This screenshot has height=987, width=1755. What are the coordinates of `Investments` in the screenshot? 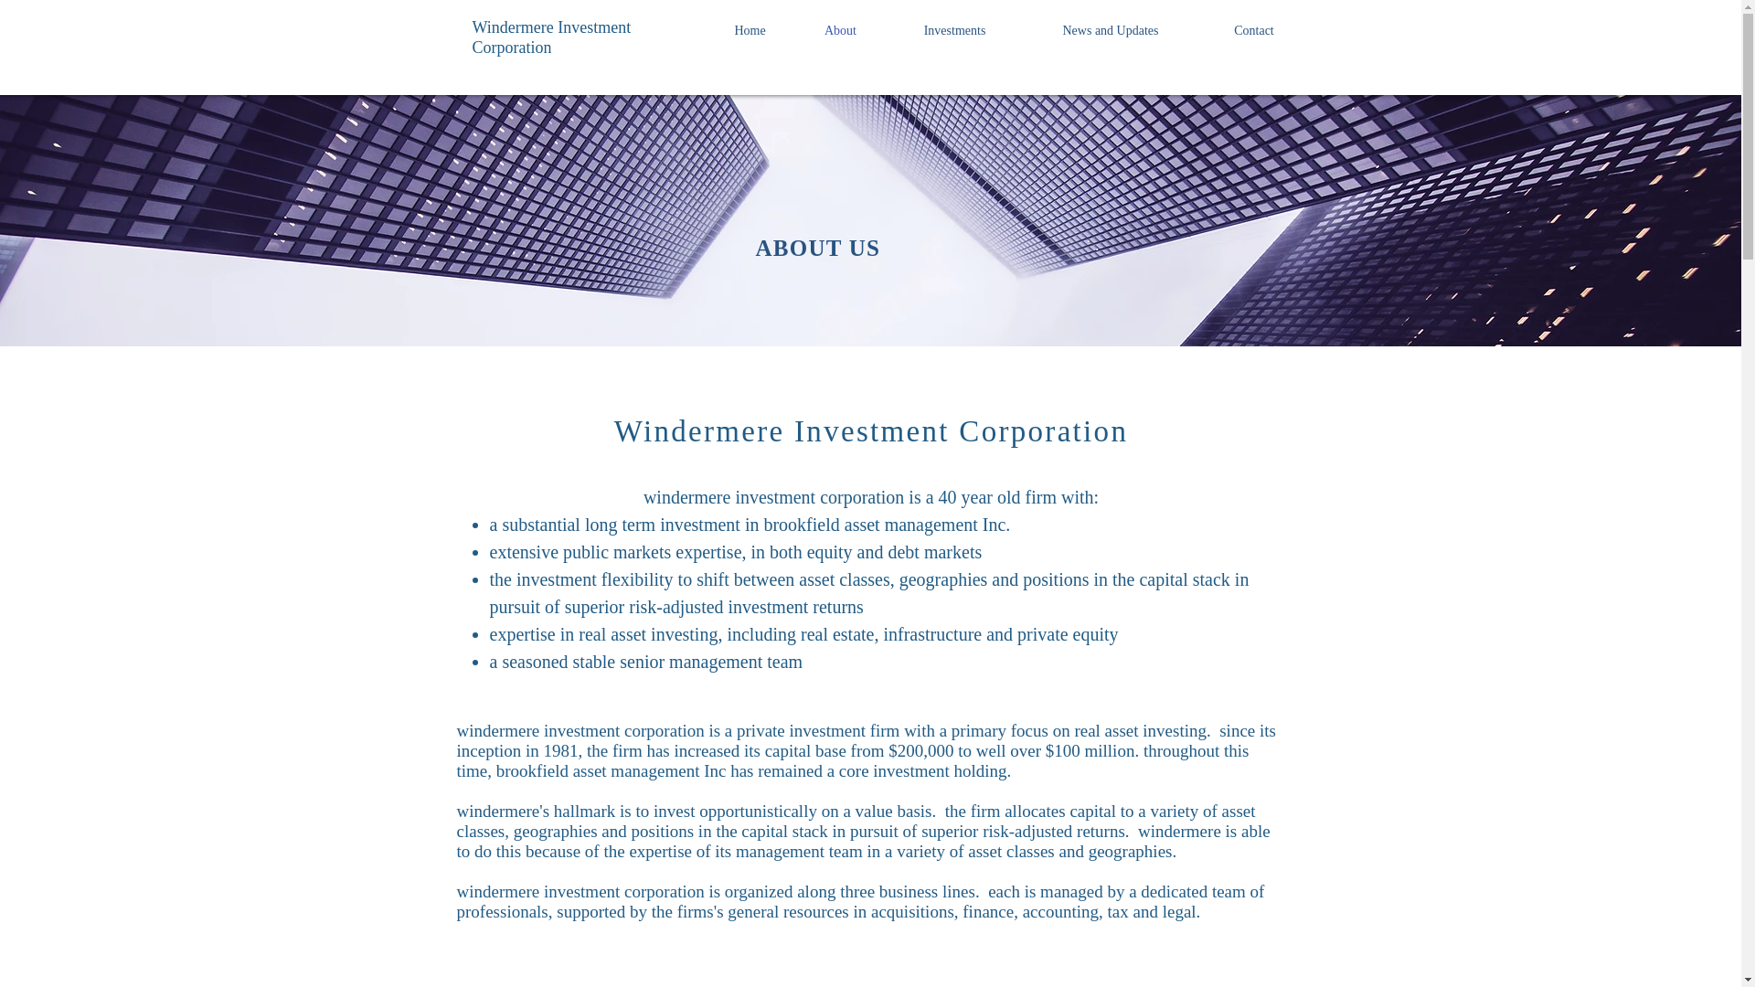 It's located at (953, 31).